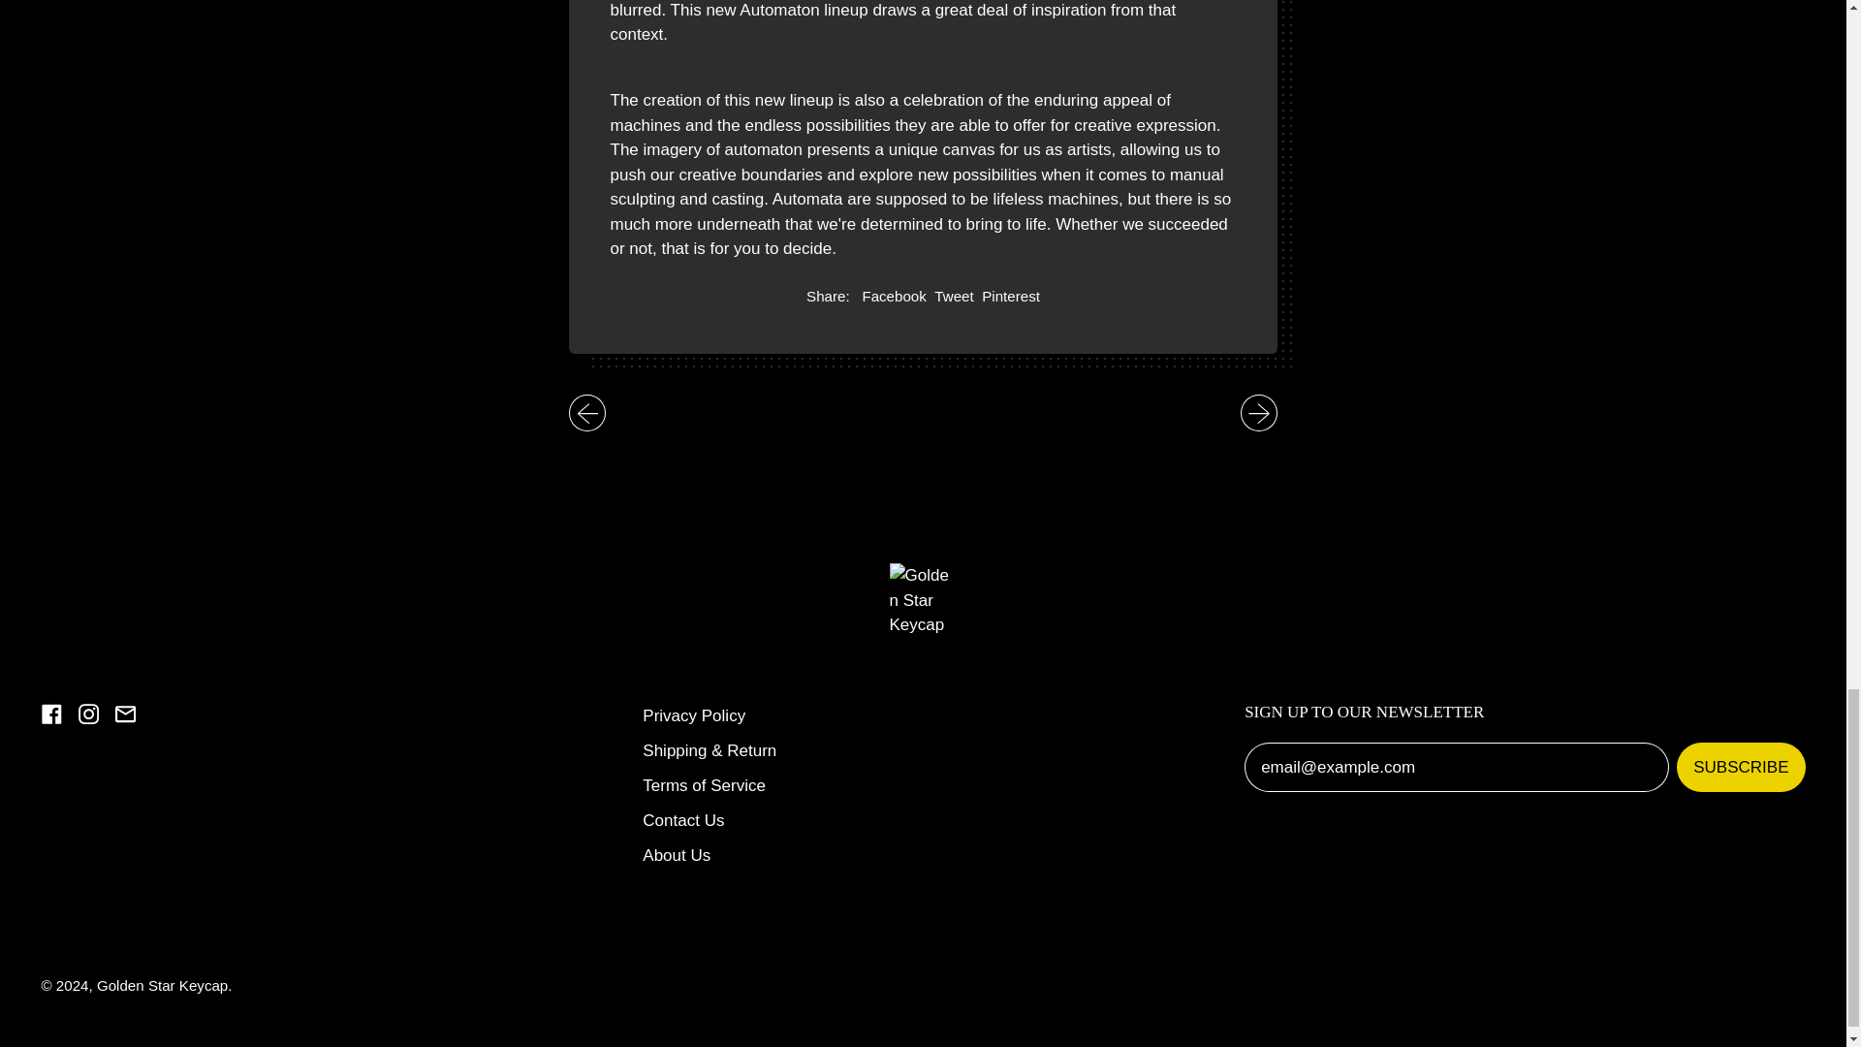  What do you see at coordinates (694, 715) in the screenshot?
I see `SUBSCRIBE` at bounding box center [694, 715].